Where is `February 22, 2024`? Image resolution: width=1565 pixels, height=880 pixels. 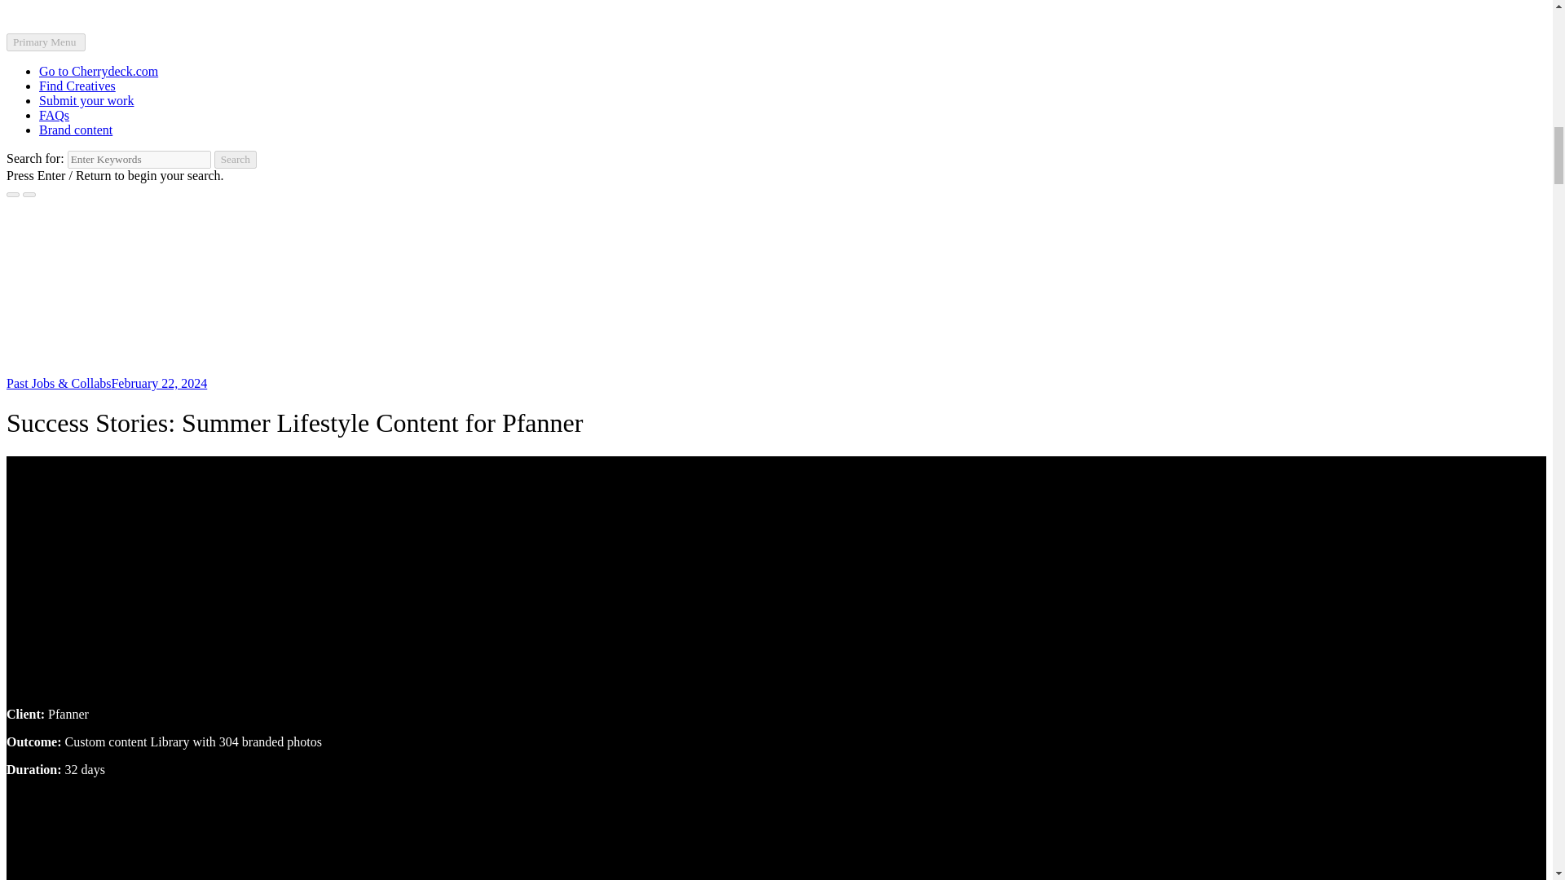 February 22, 2024 is located at coordinates (158, 383).